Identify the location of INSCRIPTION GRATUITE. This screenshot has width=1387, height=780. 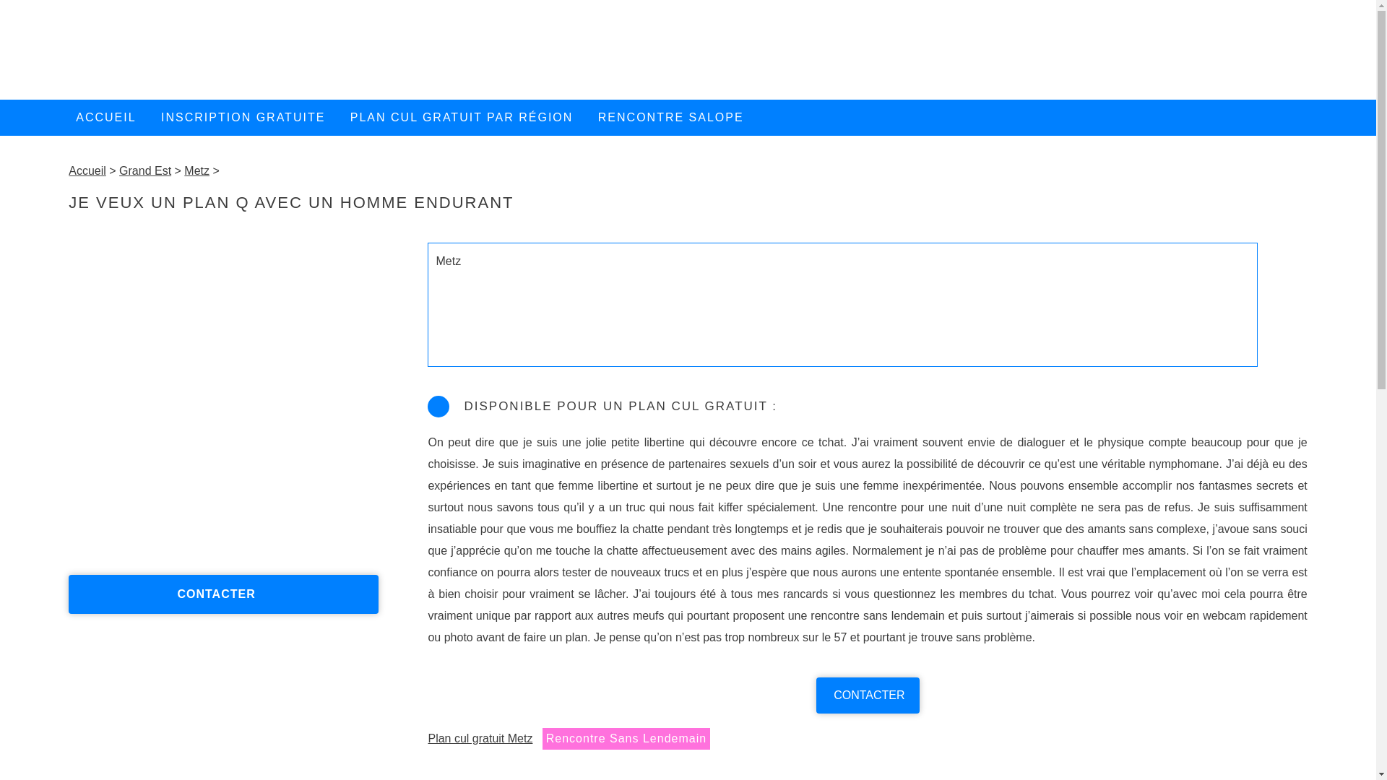
(243, 118).